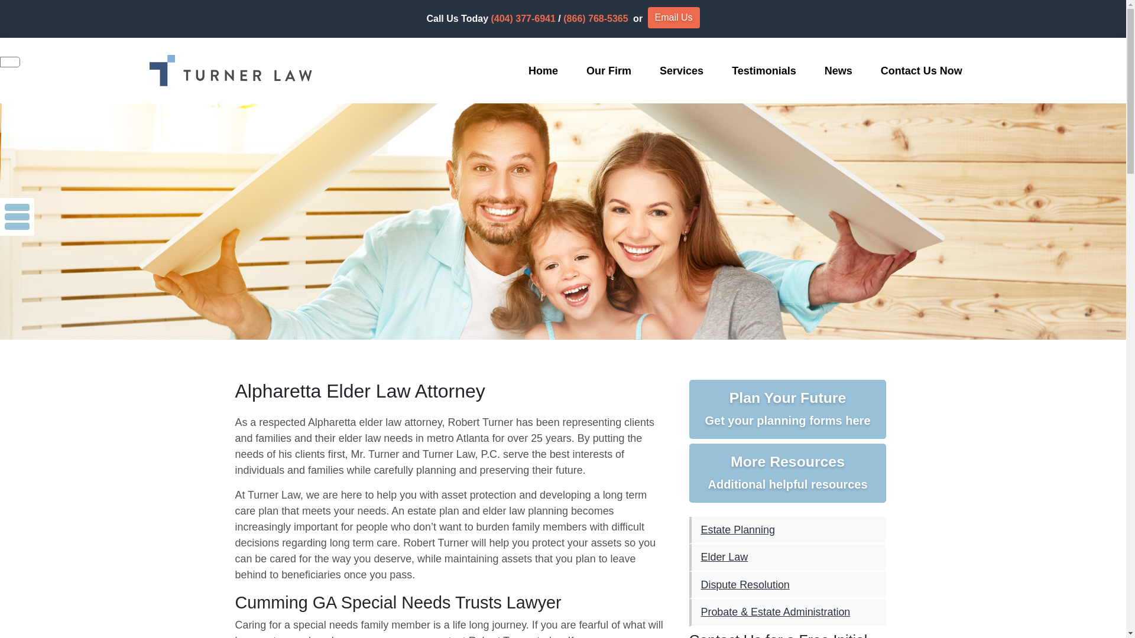 The width and height of the screenshot is (1135, 638). What do you see at coordinates (787, 409) in the screenshot?
I see `Home` at bounding box center [787, 409].